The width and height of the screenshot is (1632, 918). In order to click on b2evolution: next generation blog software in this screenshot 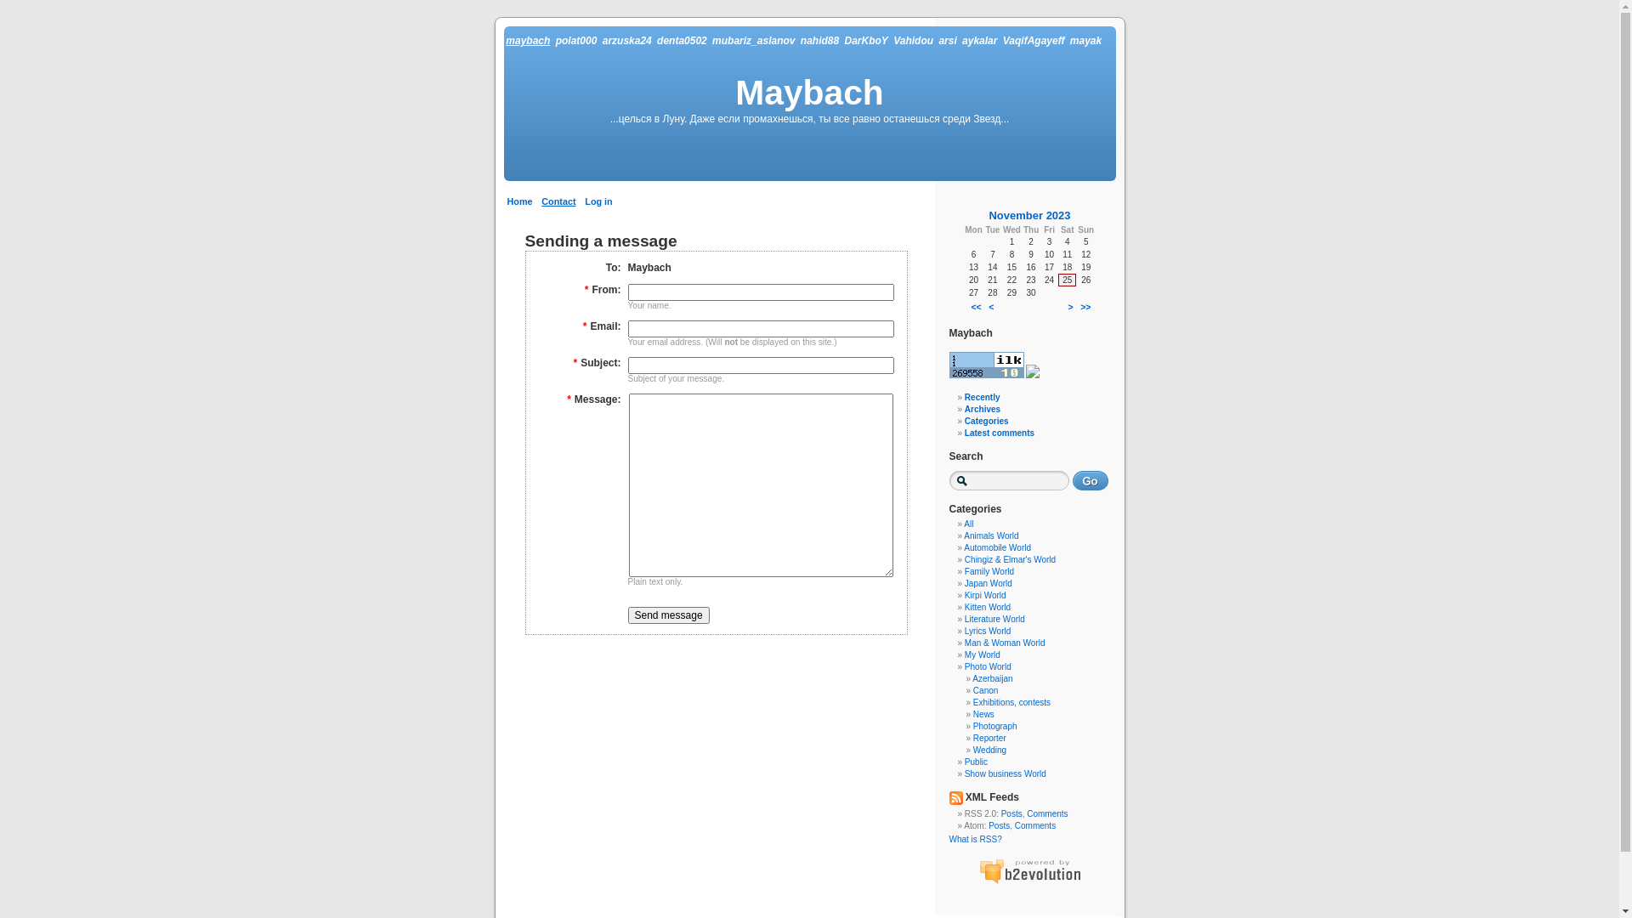, I will do `click(1030, 882)`.